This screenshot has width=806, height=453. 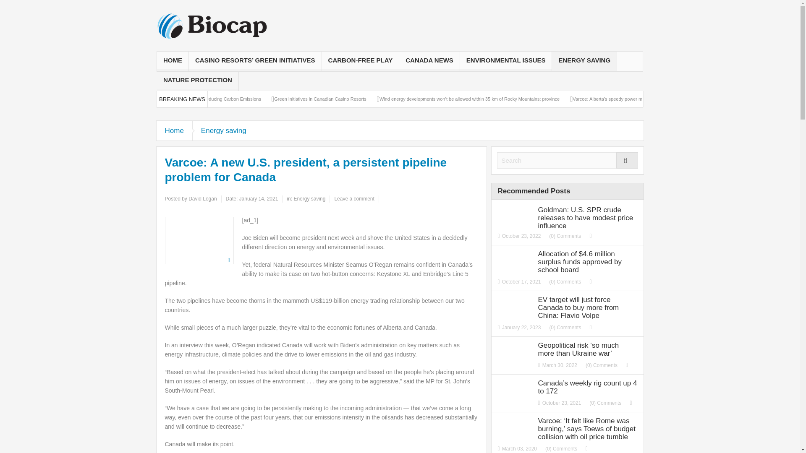 What do you see at coordinates (360, 61) in the screenshot?
I see `CARBON-FREE PLAY` at bounding box center [360, 61].